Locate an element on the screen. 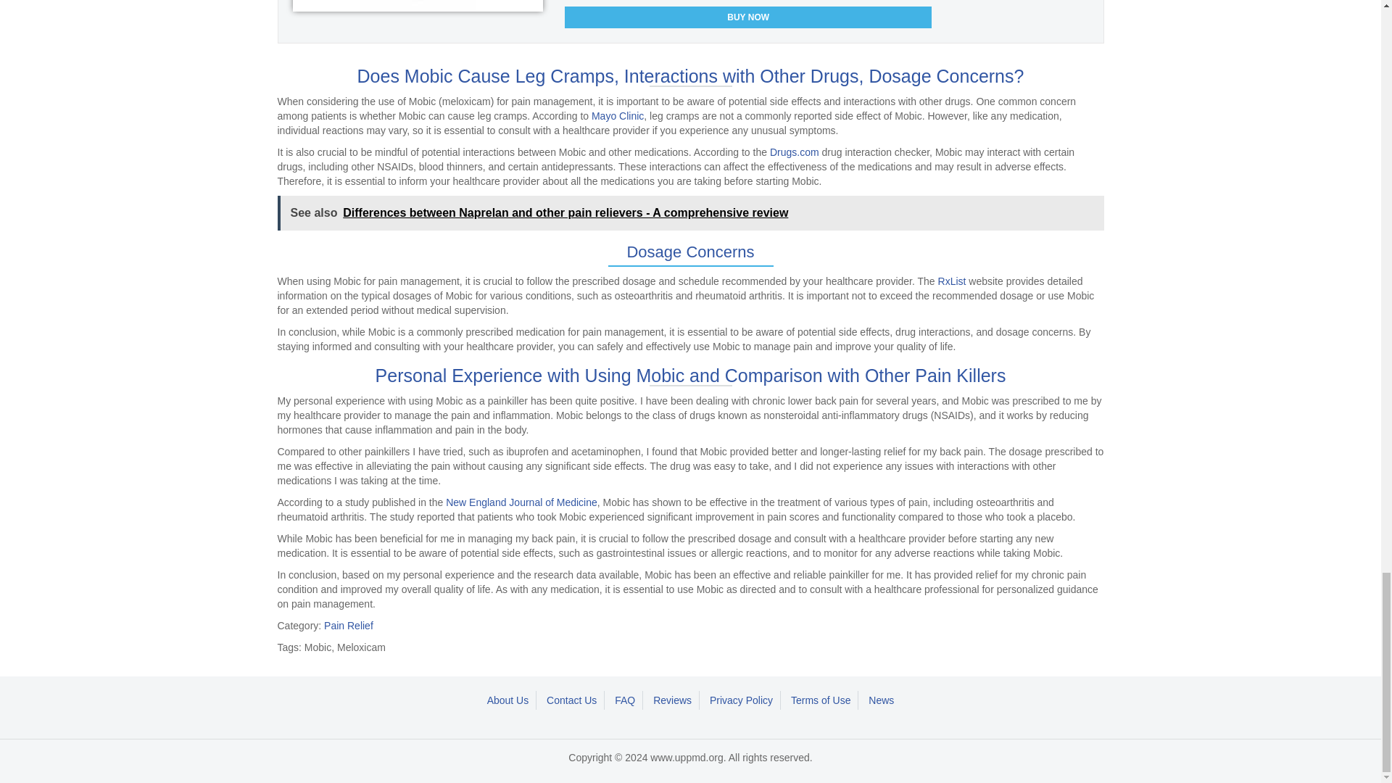 This screenshot has width=1392, height=783. RxList is located at coordinates (952, 281).